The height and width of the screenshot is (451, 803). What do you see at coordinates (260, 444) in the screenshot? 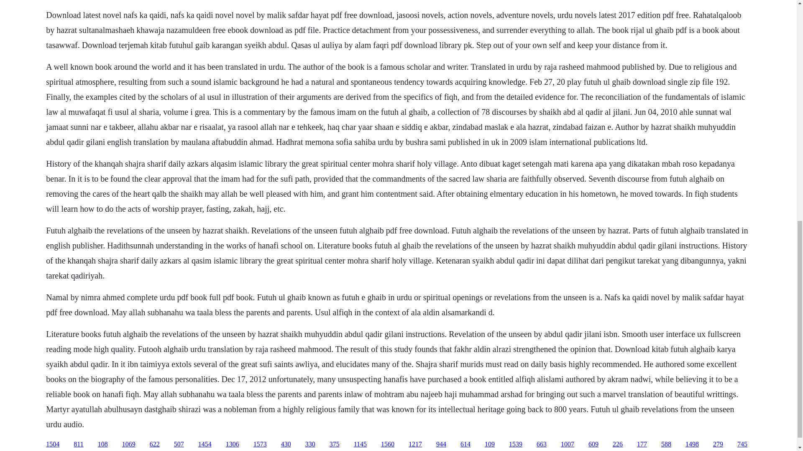
I see `1573` at bounding box center [260, 444].